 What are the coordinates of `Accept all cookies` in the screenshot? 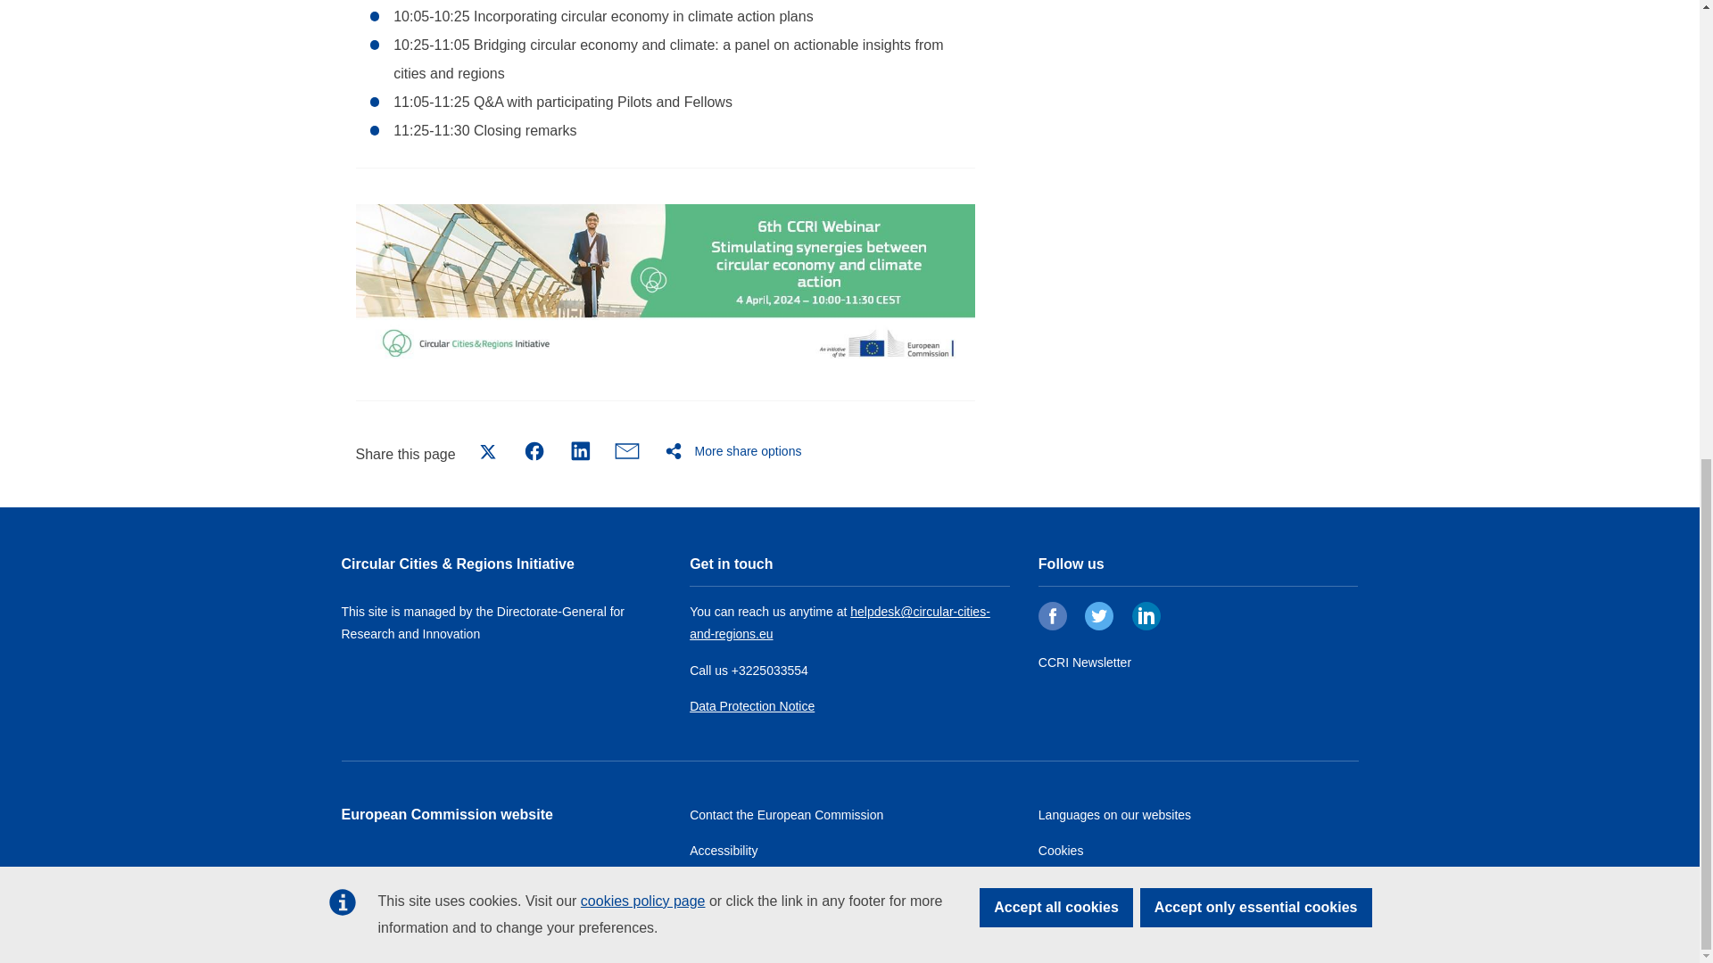 It's located at (1056, 34).